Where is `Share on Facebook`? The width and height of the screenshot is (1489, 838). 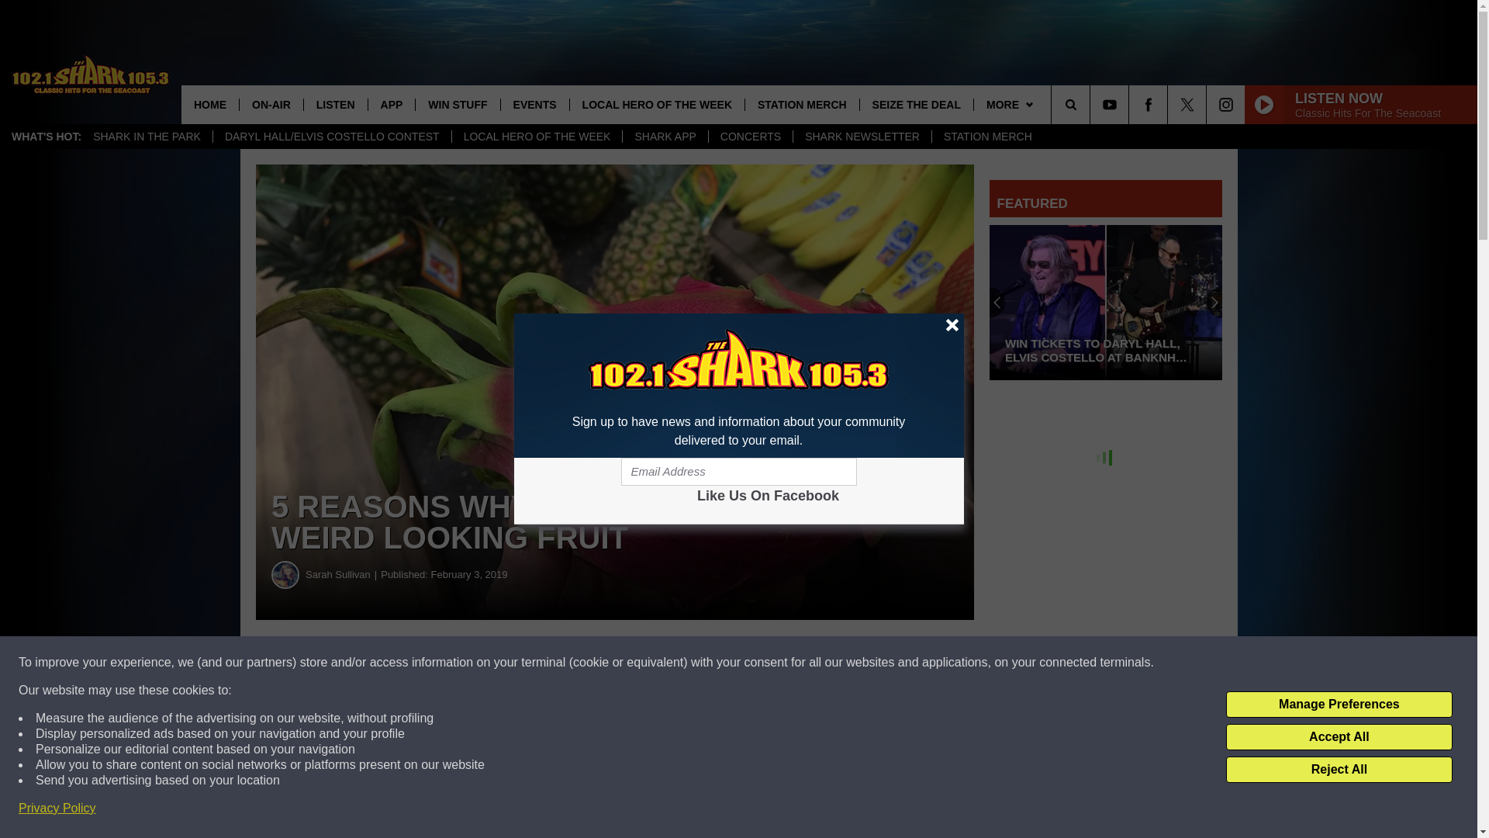 Share on Facebook is located at coordinates (472, 663).